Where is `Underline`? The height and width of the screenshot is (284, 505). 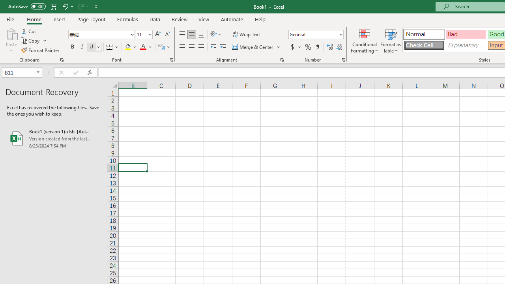 Underline is located at coordinates (95, 47).